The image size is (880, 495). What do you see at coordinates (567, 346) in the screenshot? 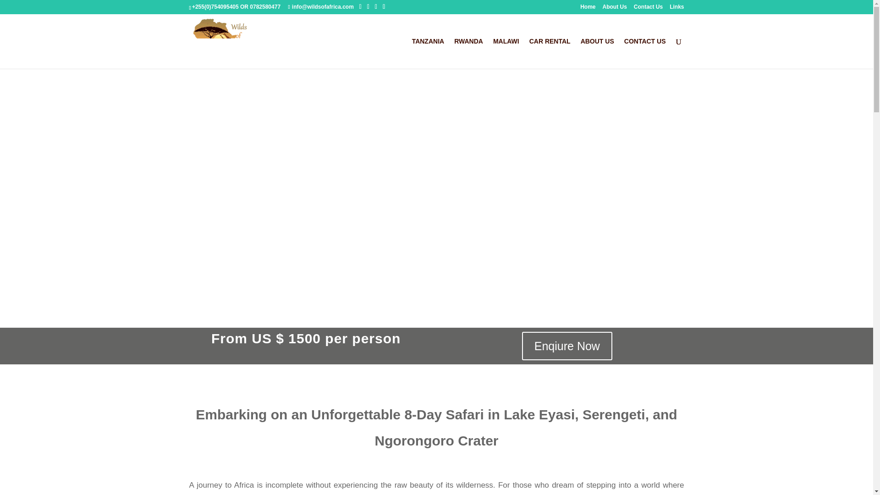
I see `Enqiure Now` at bounding box center [567, 346].